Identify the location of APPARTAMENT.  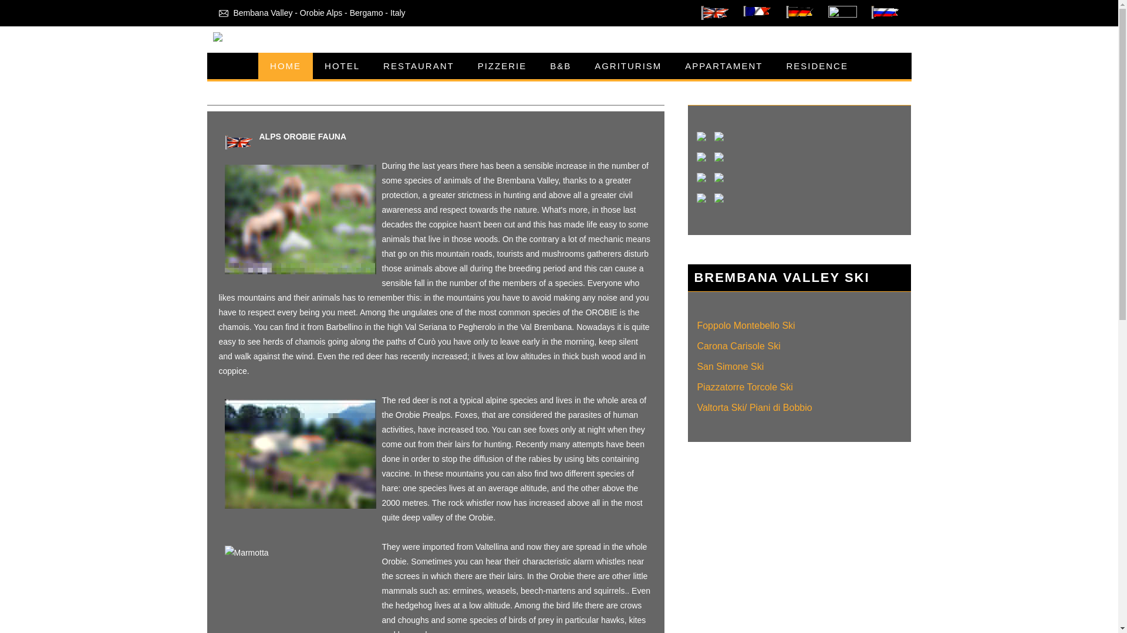
(723, 66).